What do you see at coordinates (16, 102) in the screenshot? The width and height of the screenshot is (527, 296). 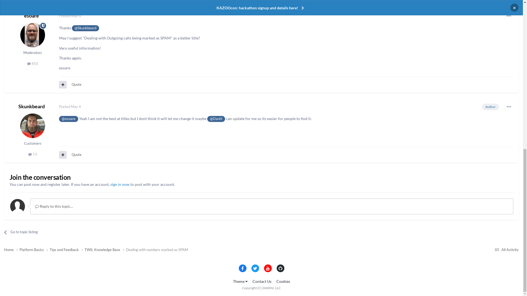 I see `spam` at bounding box center [16, 102].